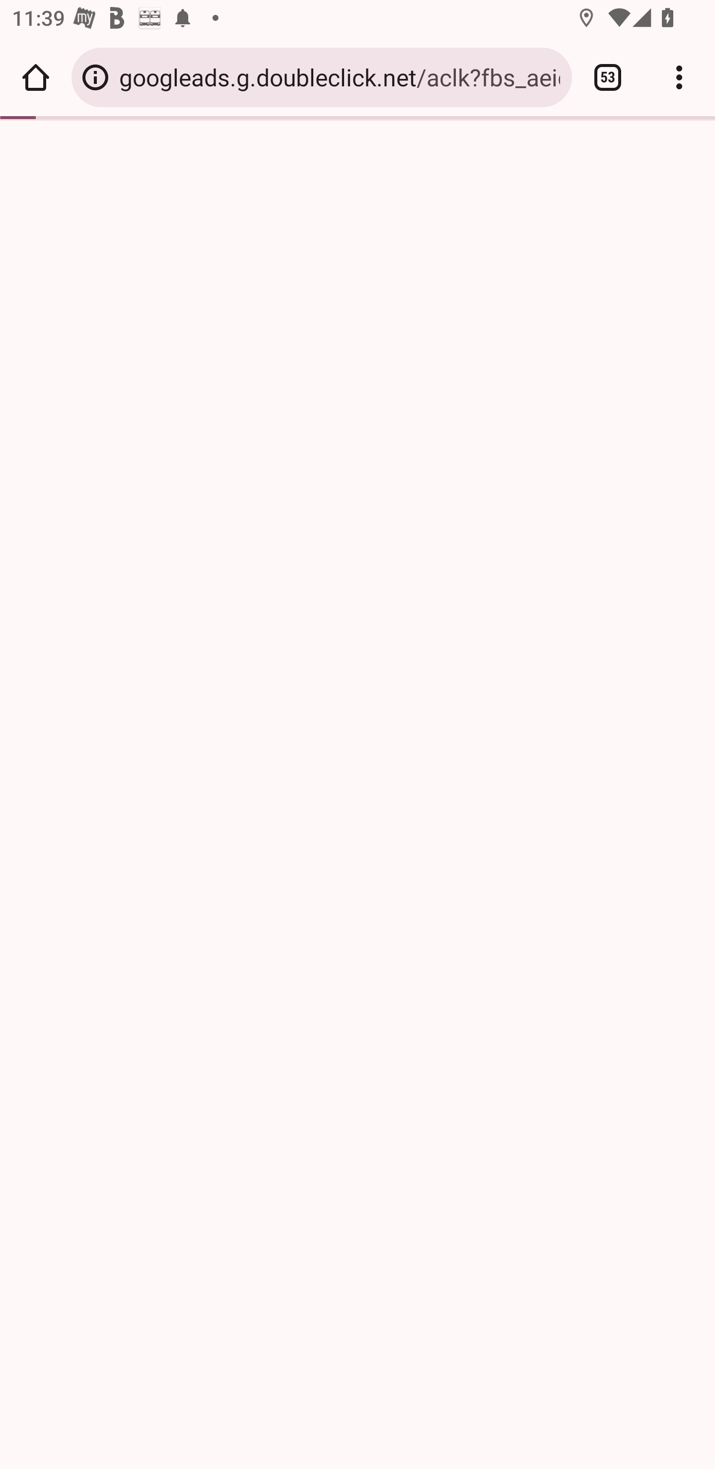 The image size is (715, 1469). Describe the element at coordinates (95, 77) in the screenshot. I see `Your connection to this site is not secure` at that location.